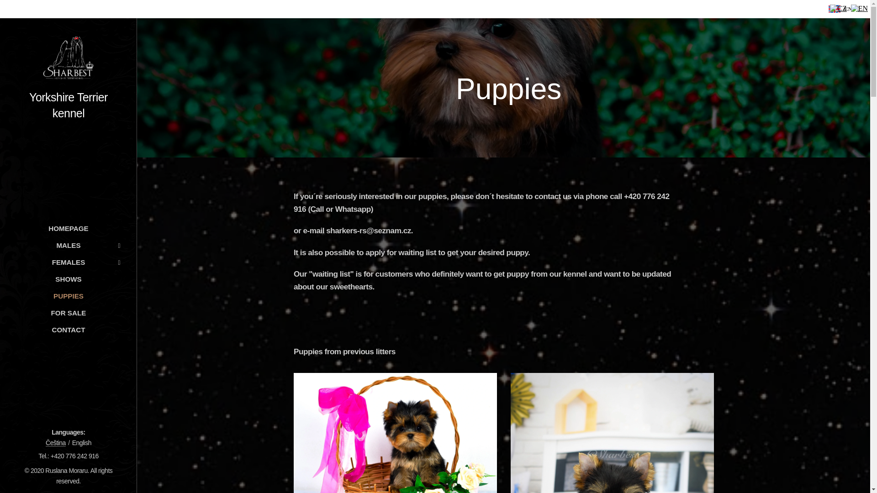 The width and height of the screenshot is (877, 493). Describe the element at coordinates (68, 296) in the screenshot. I see `PUPPIES` at that location.